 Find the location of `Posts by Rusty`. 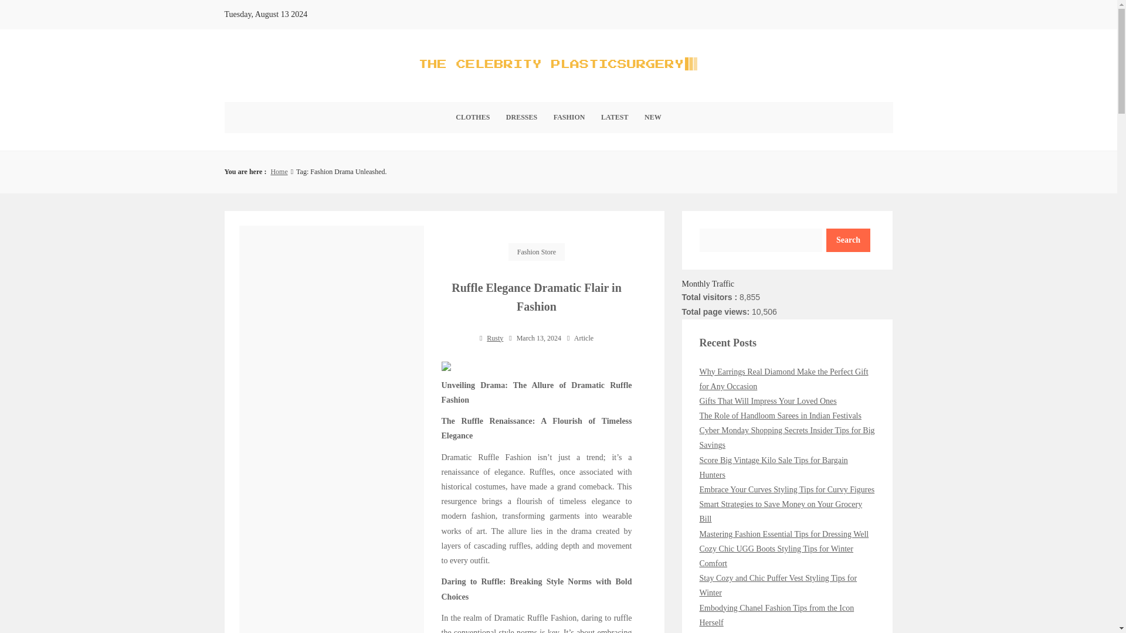

Posts by Rusty is located at coordinates (495, 338).